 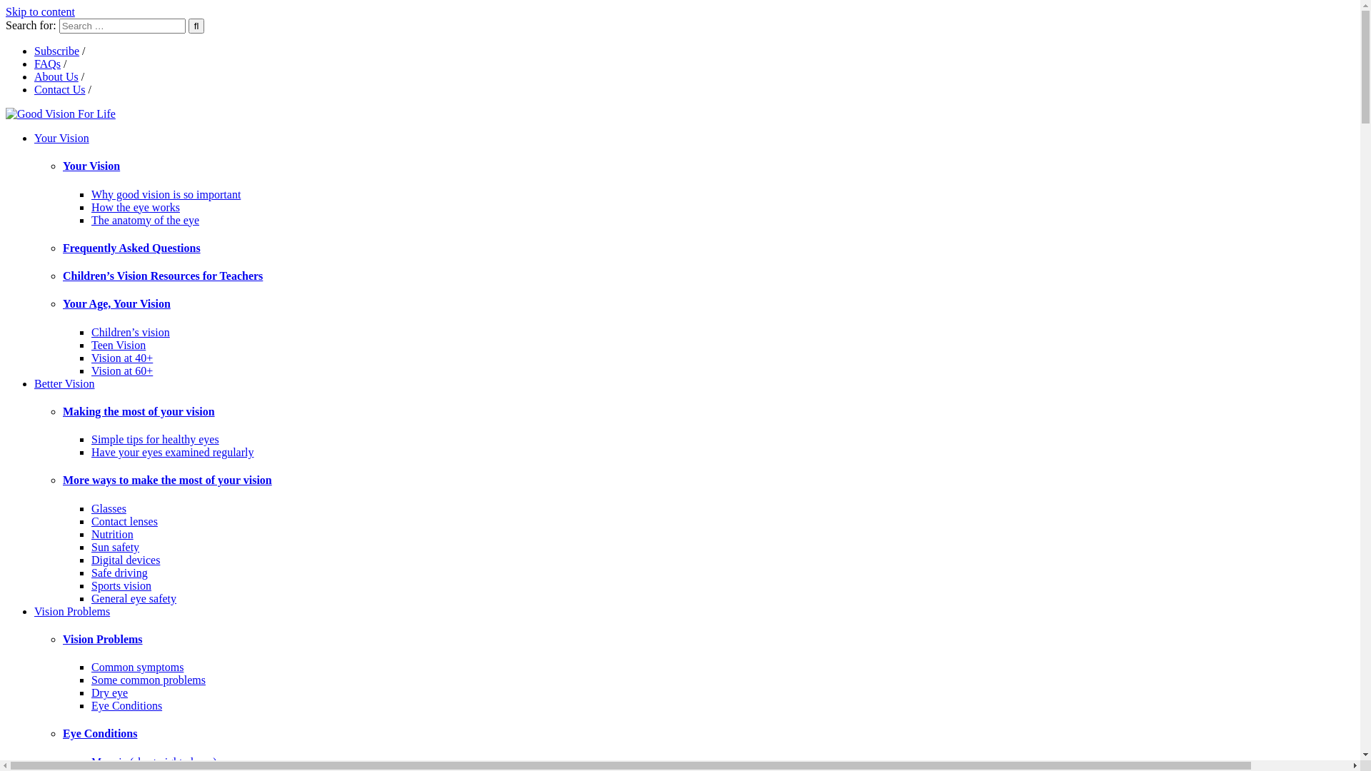 I want to click on Vision Problems, so click(x=708, y=640).